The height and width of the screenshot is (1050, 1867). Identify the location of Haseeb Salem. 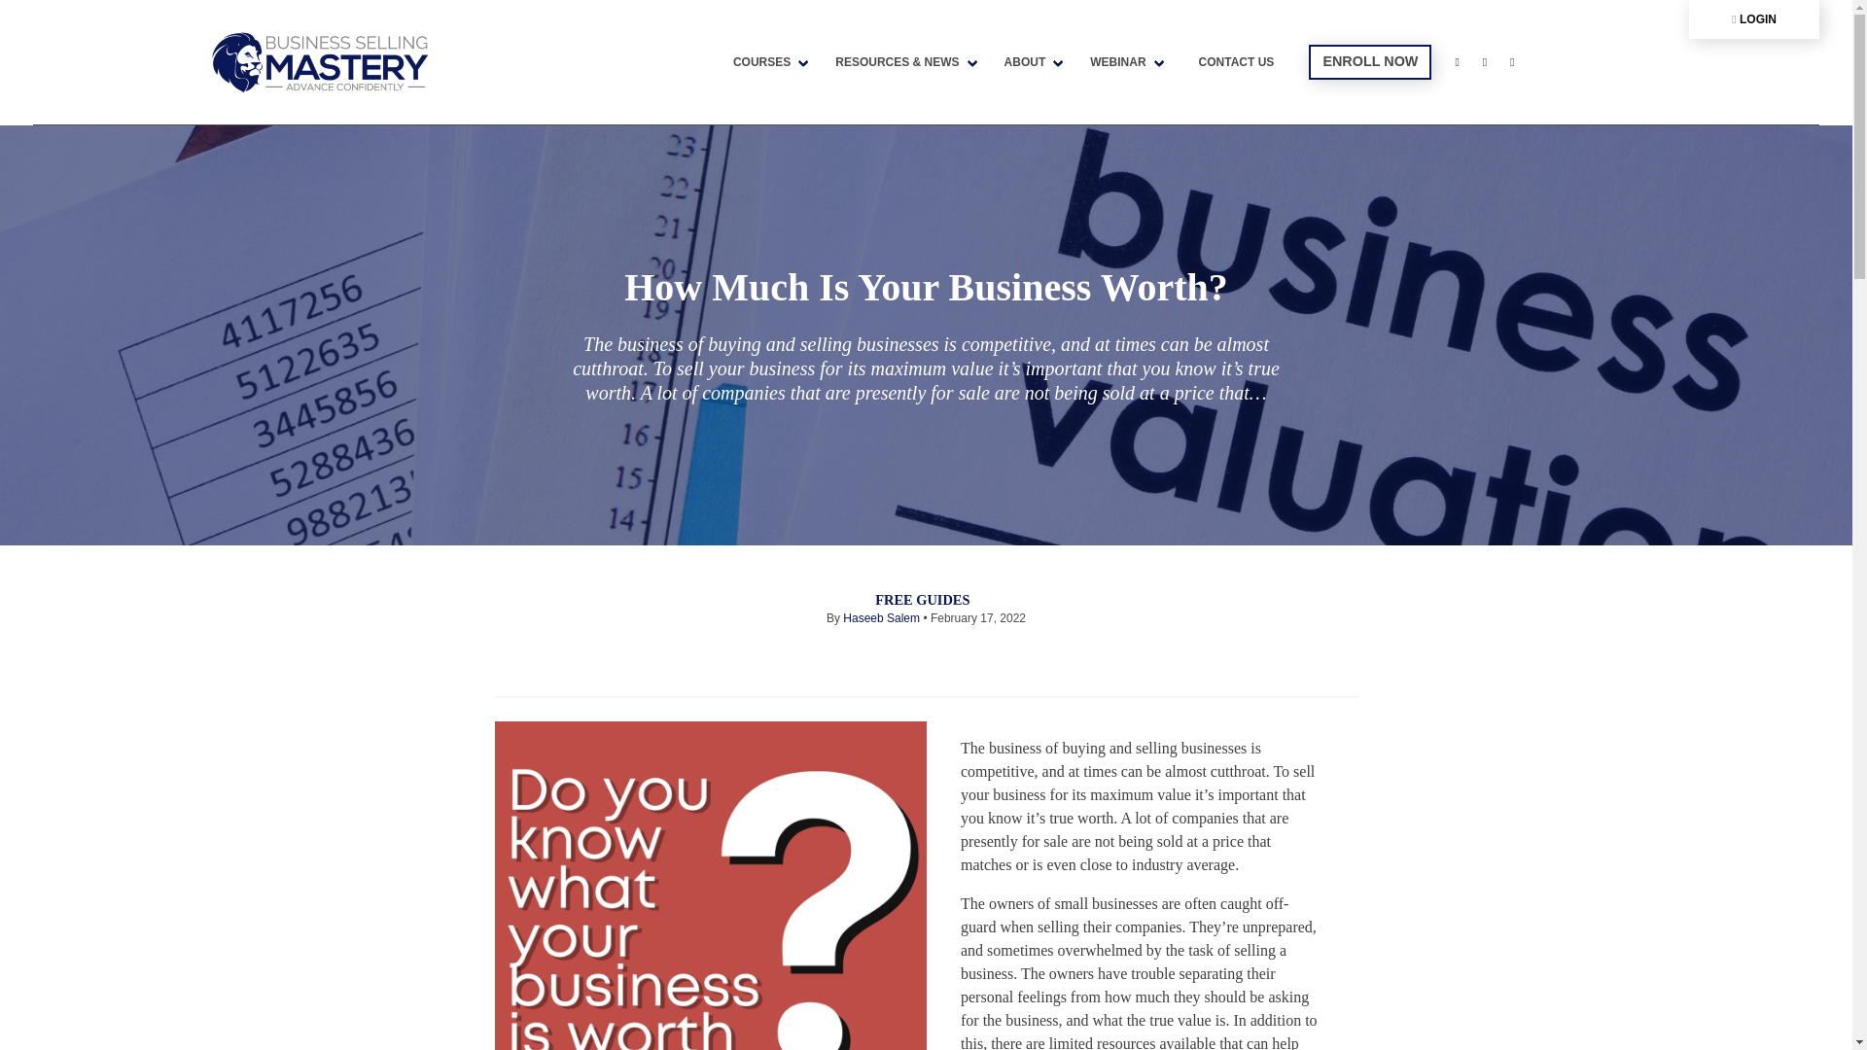
(881, 617).